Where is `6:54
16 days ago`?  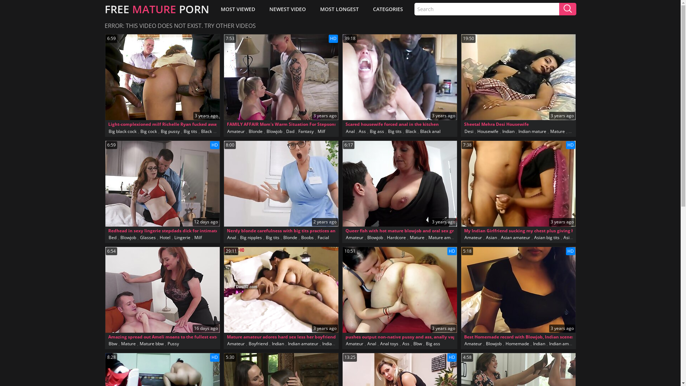
6:54
16 days ago is located at coordinates (162, 290).